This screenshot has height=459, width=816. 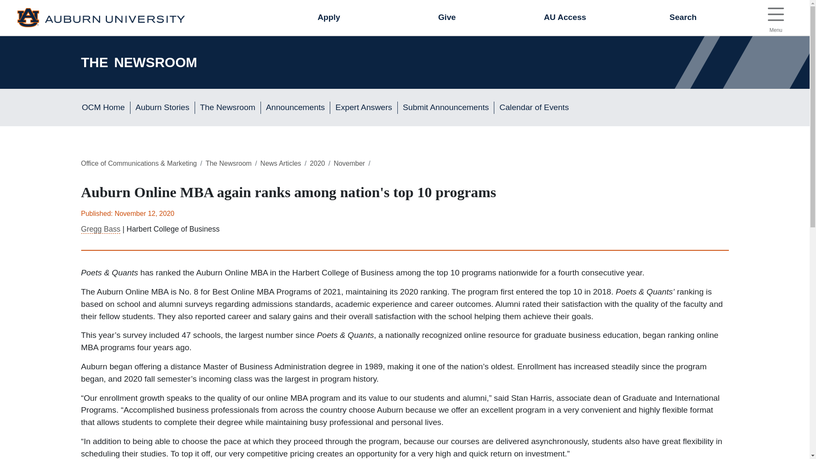 I want to click on Menu button, so click(x=329, y=18).